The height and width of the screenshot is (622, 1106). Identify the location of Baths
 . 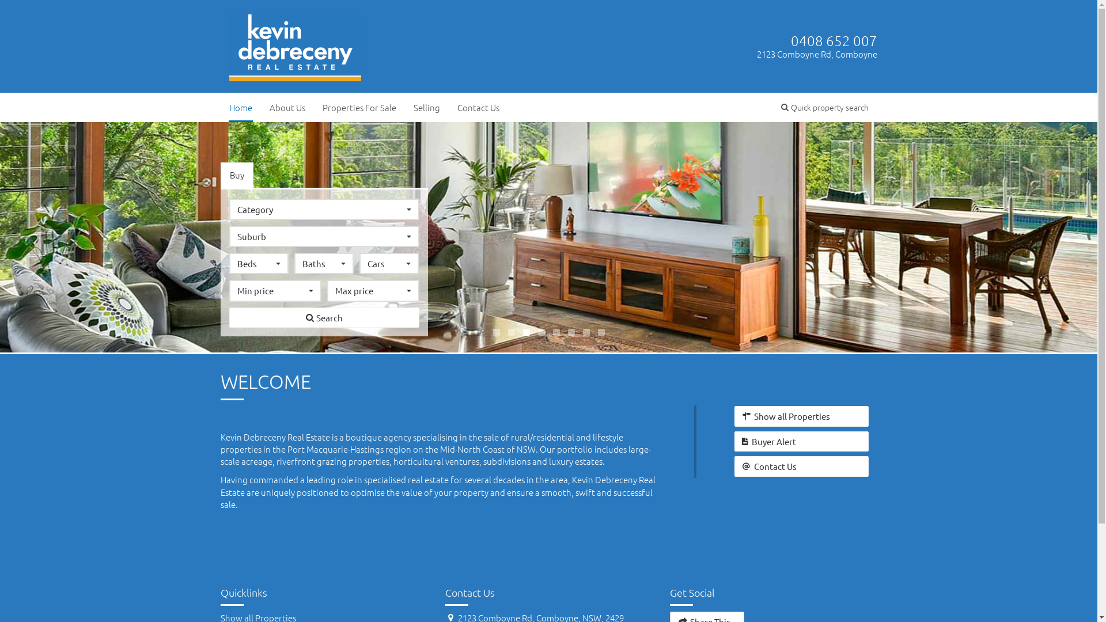
(324, 264).